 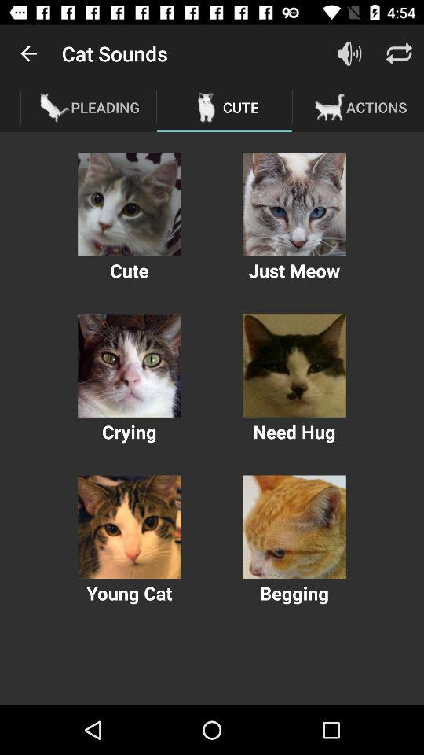 I want to click on cat image, so click(x=129, y=527).